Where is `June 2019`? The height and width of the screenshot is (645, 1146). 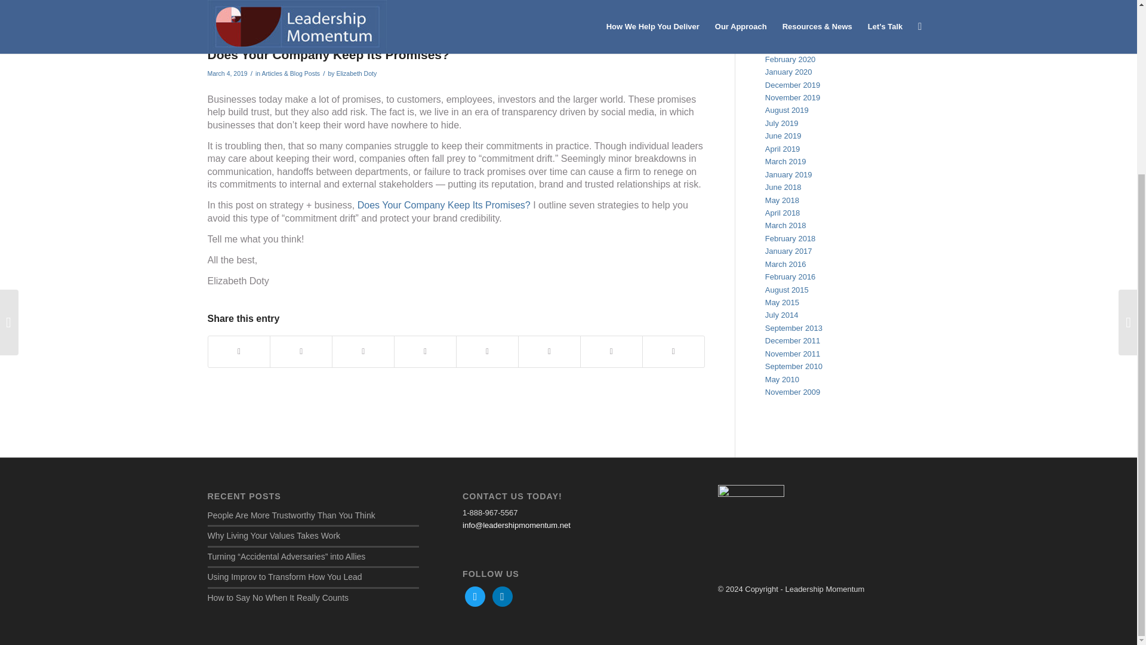
June 2019 is located at coordinates (783, 136).